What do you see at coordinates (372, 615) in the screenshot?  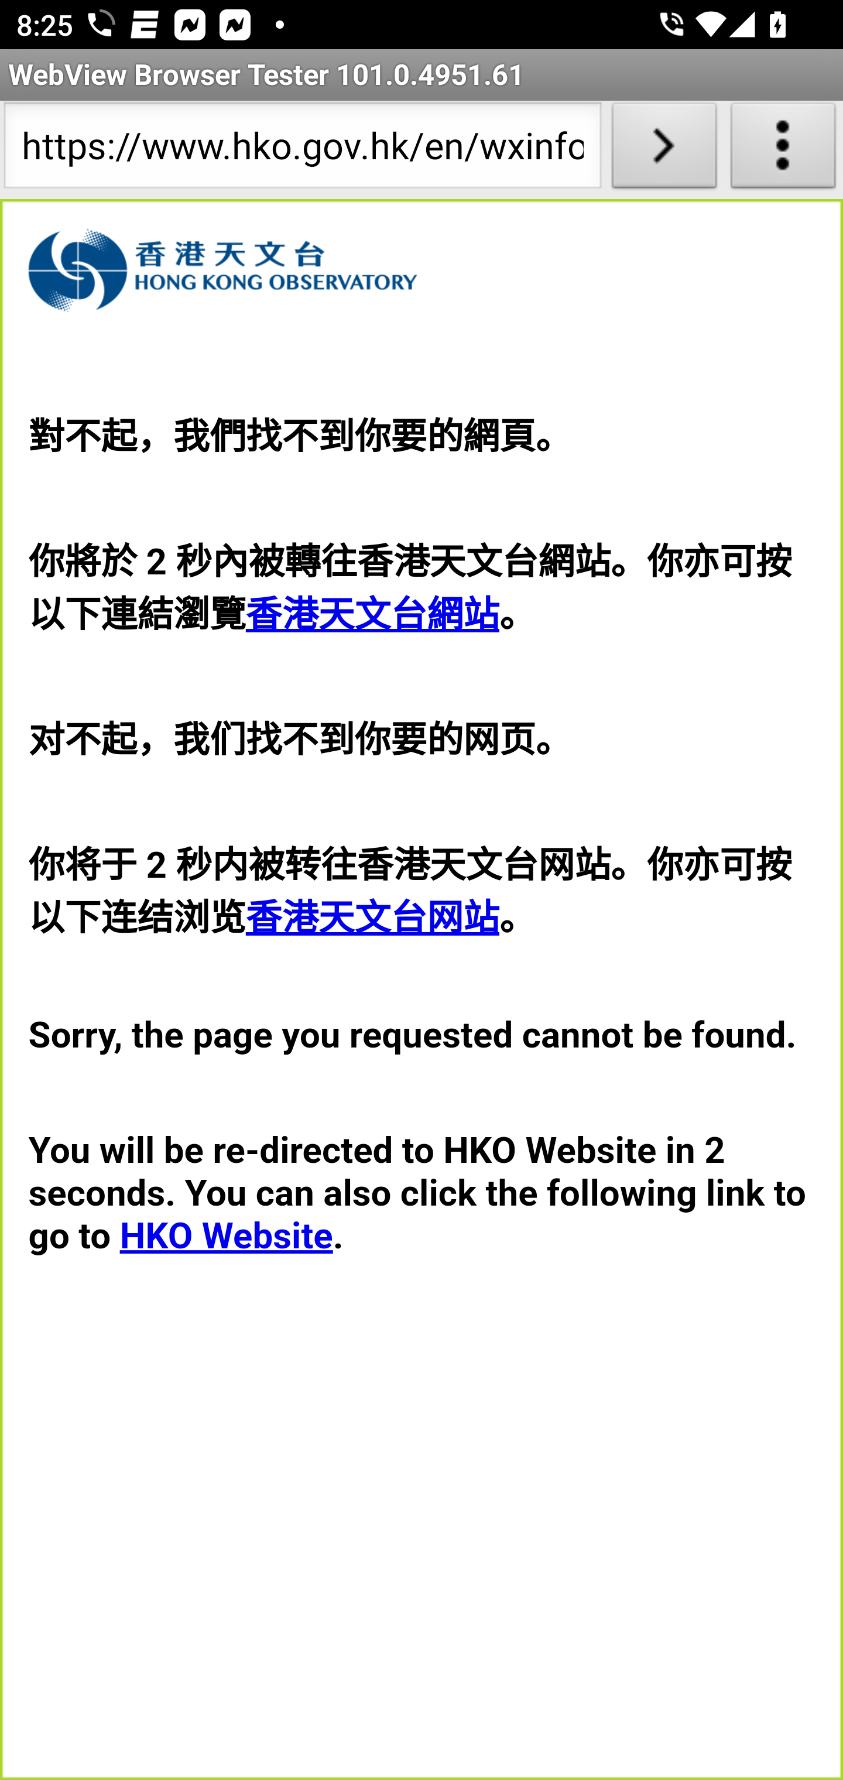 I see `香港天文台網站` at bounding box center [372, 615].